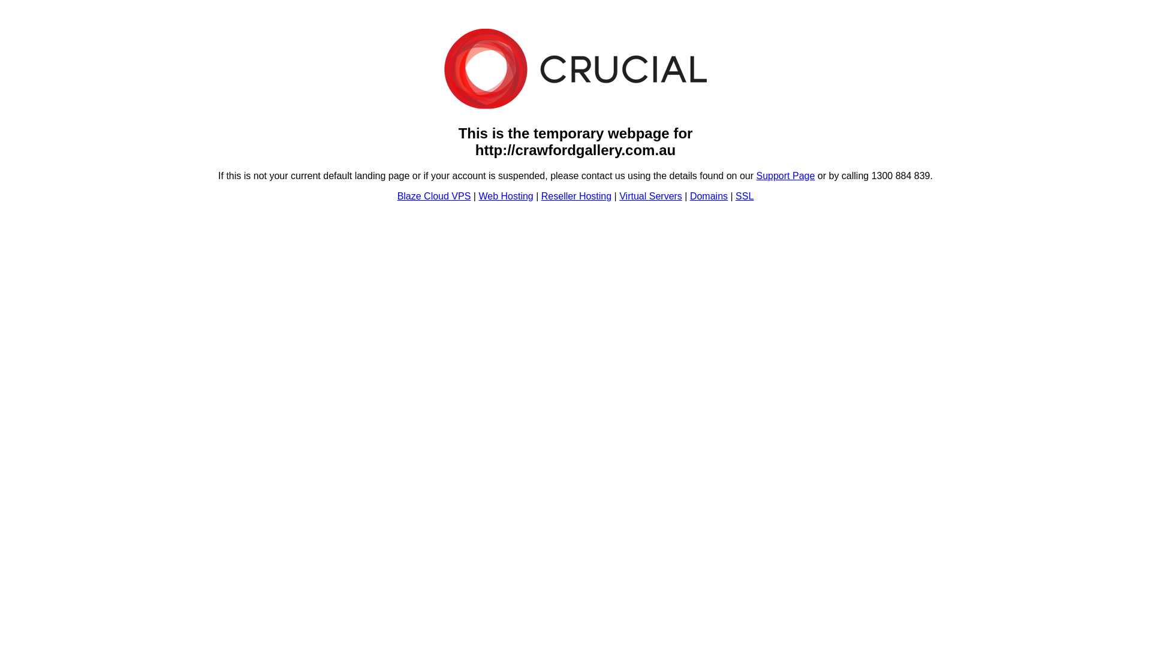 This screenshot has height=647, width=1151. Describe the element at coordinates (745, 196) in the screenshot. I see `SSL` at that location.